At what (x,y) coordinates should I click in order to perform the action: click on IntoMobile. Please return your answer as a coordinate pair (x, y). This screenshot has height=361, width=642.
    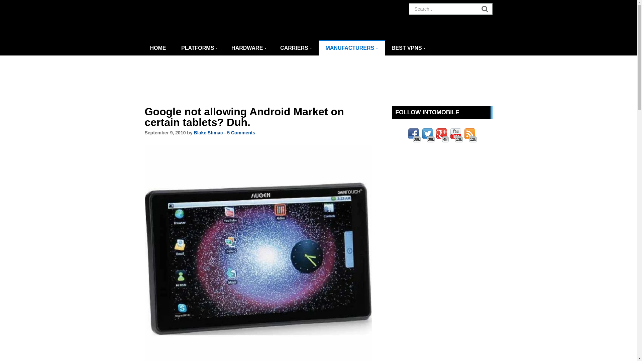
    Looking at the image, I should click on (205, 20).